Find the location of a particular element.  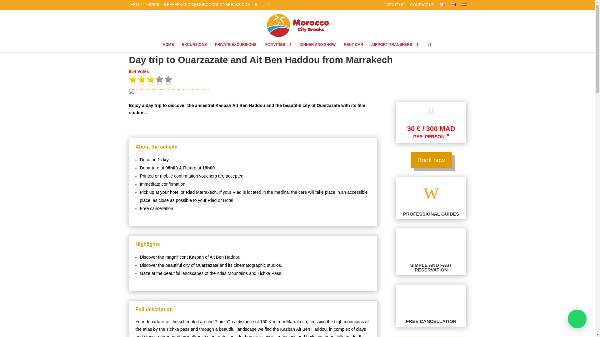

RENT CAR is located at coordinates (353, 47).